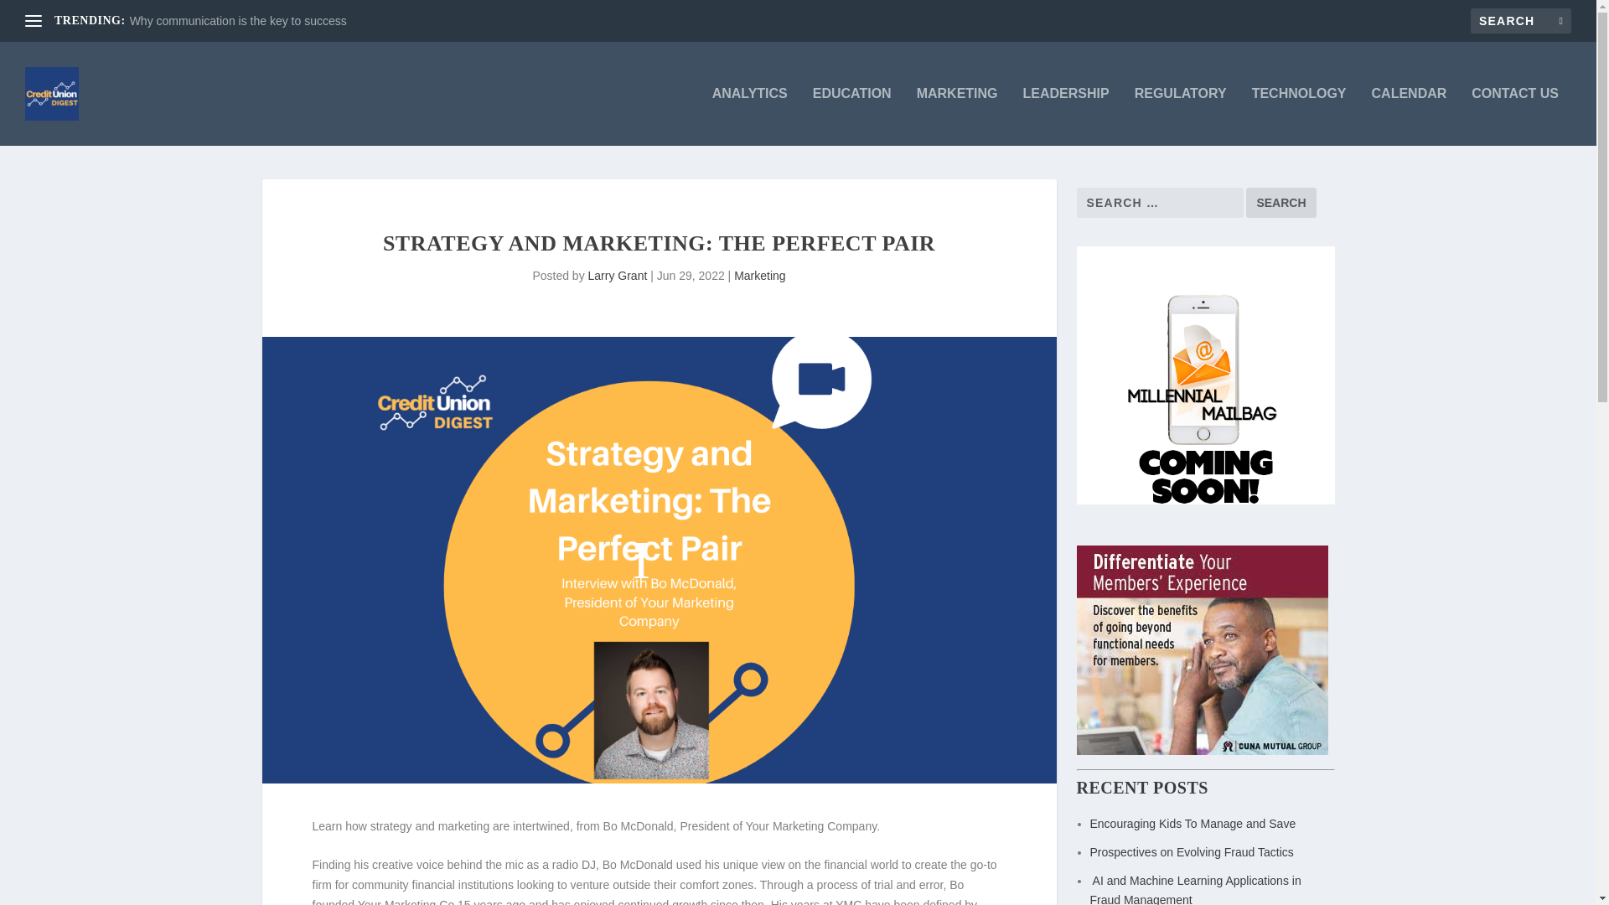 The width and height of the screenshot is (1609, 905). I want to click on CALENDAR, so click(1410, 116).